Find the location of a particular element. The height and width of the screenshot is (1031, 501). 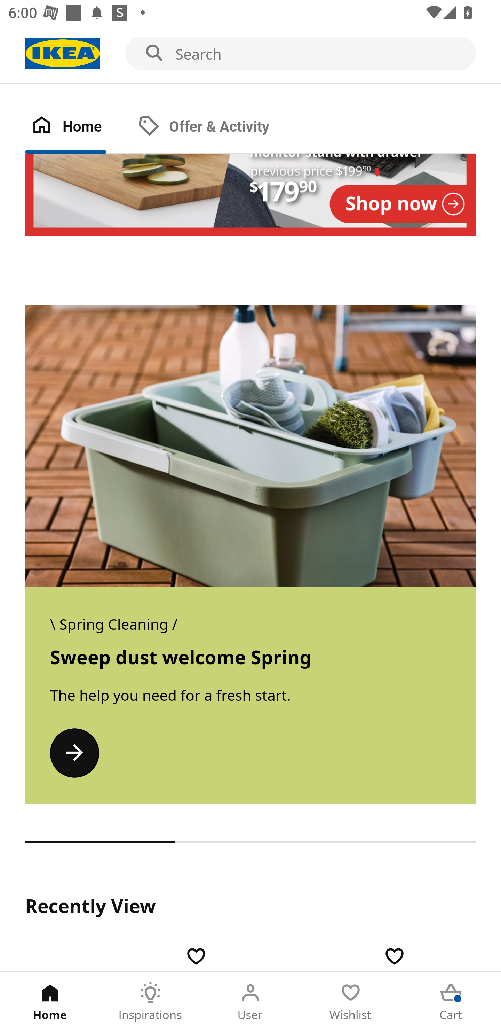

Search is located at coordinates (250, 54).